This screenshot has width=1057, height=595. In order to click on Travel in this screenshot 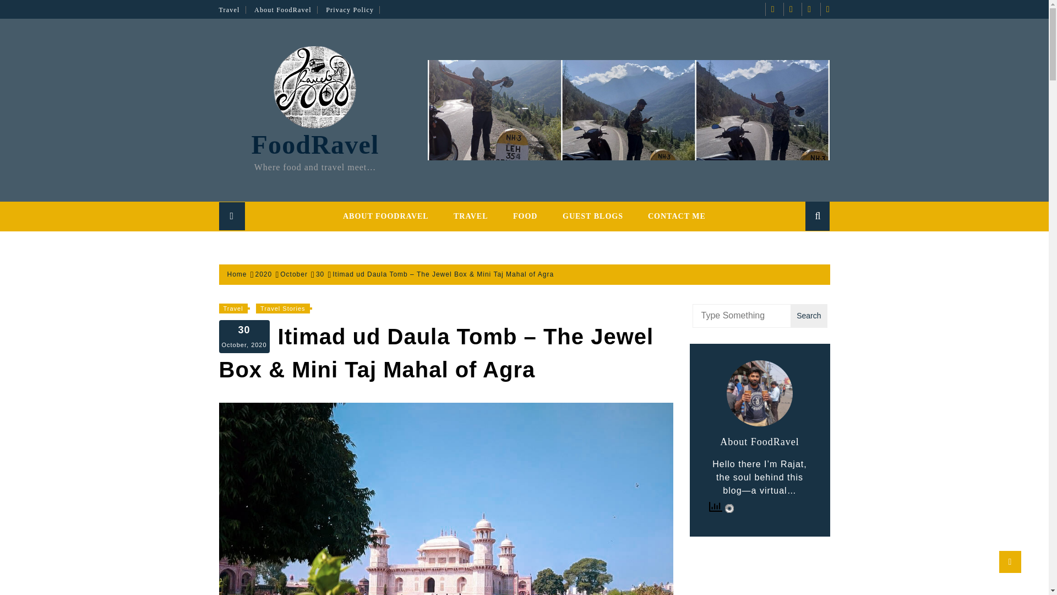, I will do `click(233, 309)`.